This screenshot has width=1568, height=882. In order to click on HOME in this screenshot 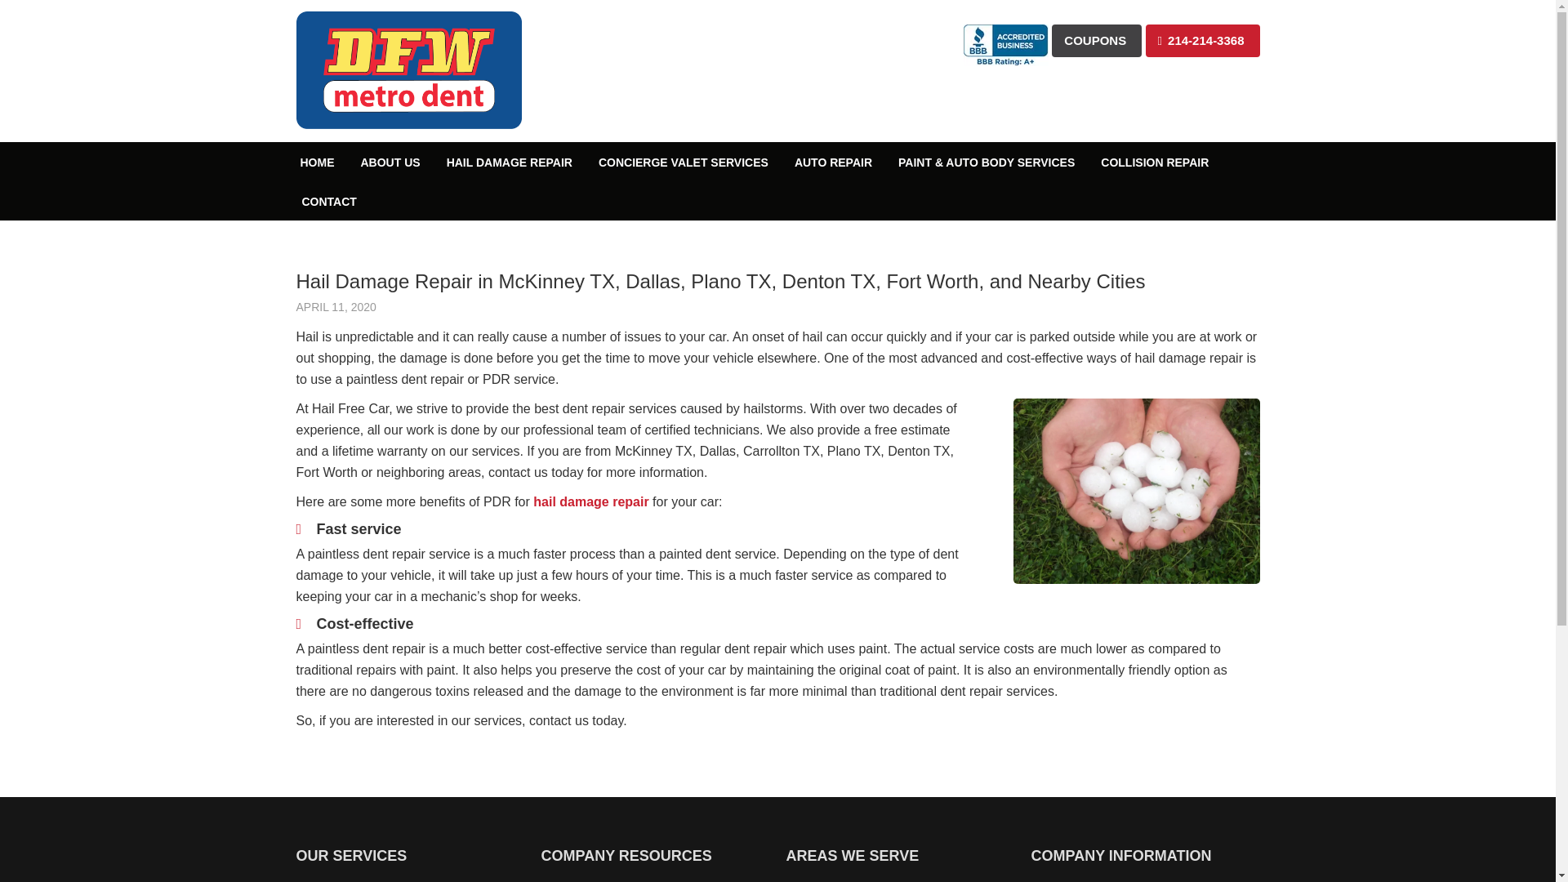, I will do `click(317, 162)`.